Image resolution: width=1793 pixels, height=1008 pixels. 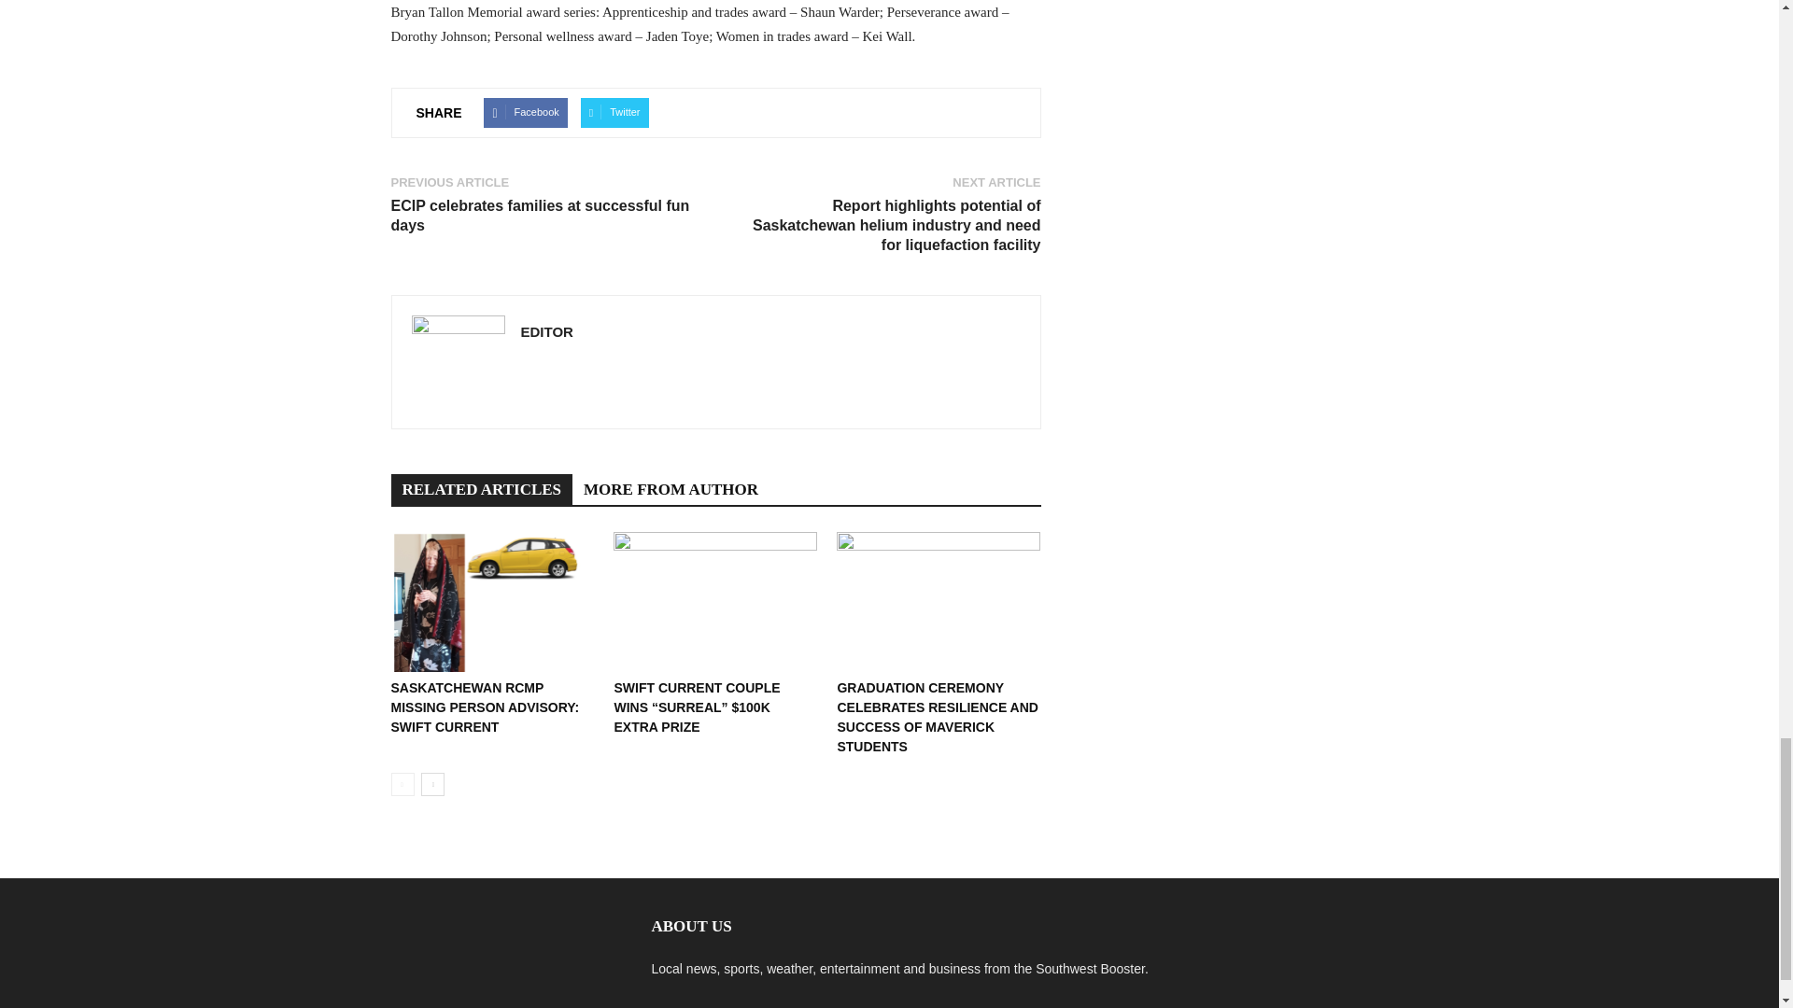 What do you see at coordinates (525, 112) in the screenshot?
I see `Facebook` at bounding box center [525, 112].